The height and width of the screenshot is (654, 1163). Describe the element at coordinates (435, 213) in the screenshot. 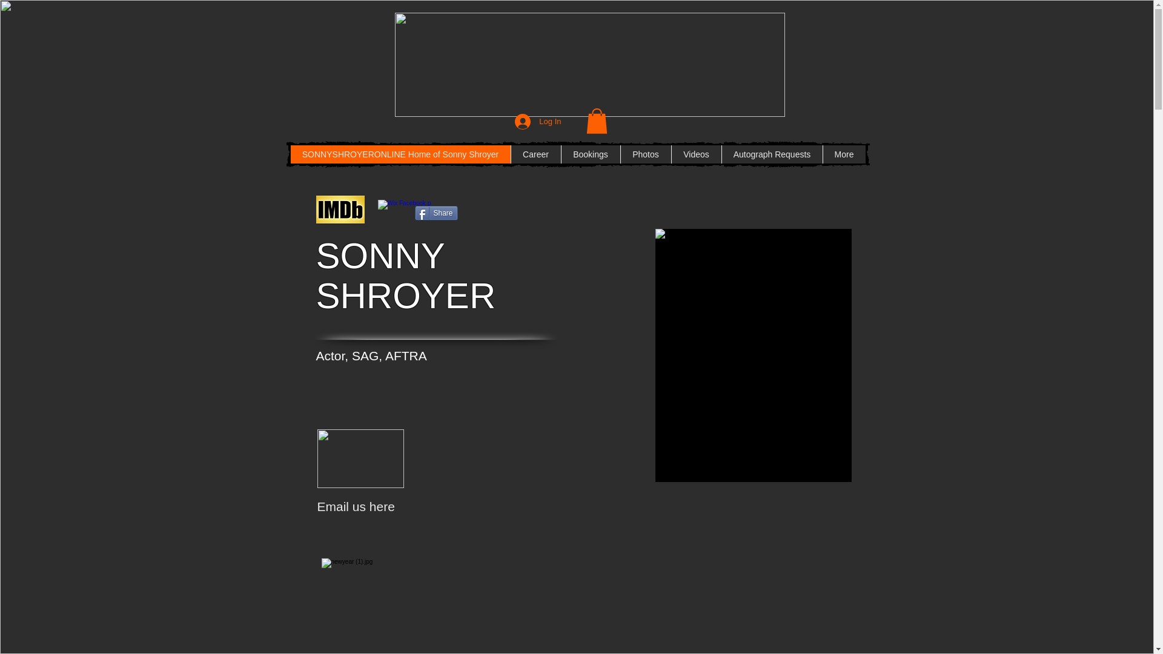

I see `Share` at that location.